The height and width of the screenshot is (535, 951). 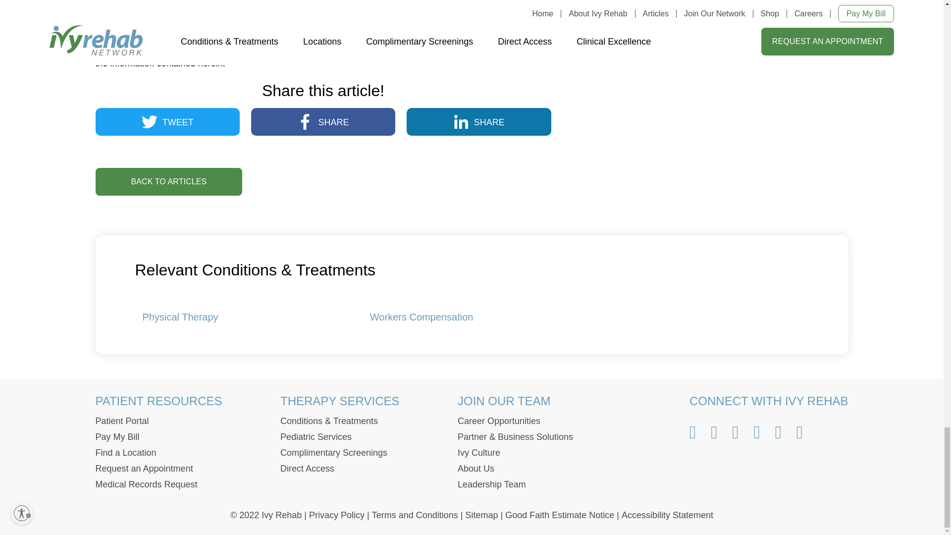 I want to click on BACK TO ARTICLES, so click(x=168, y=182).